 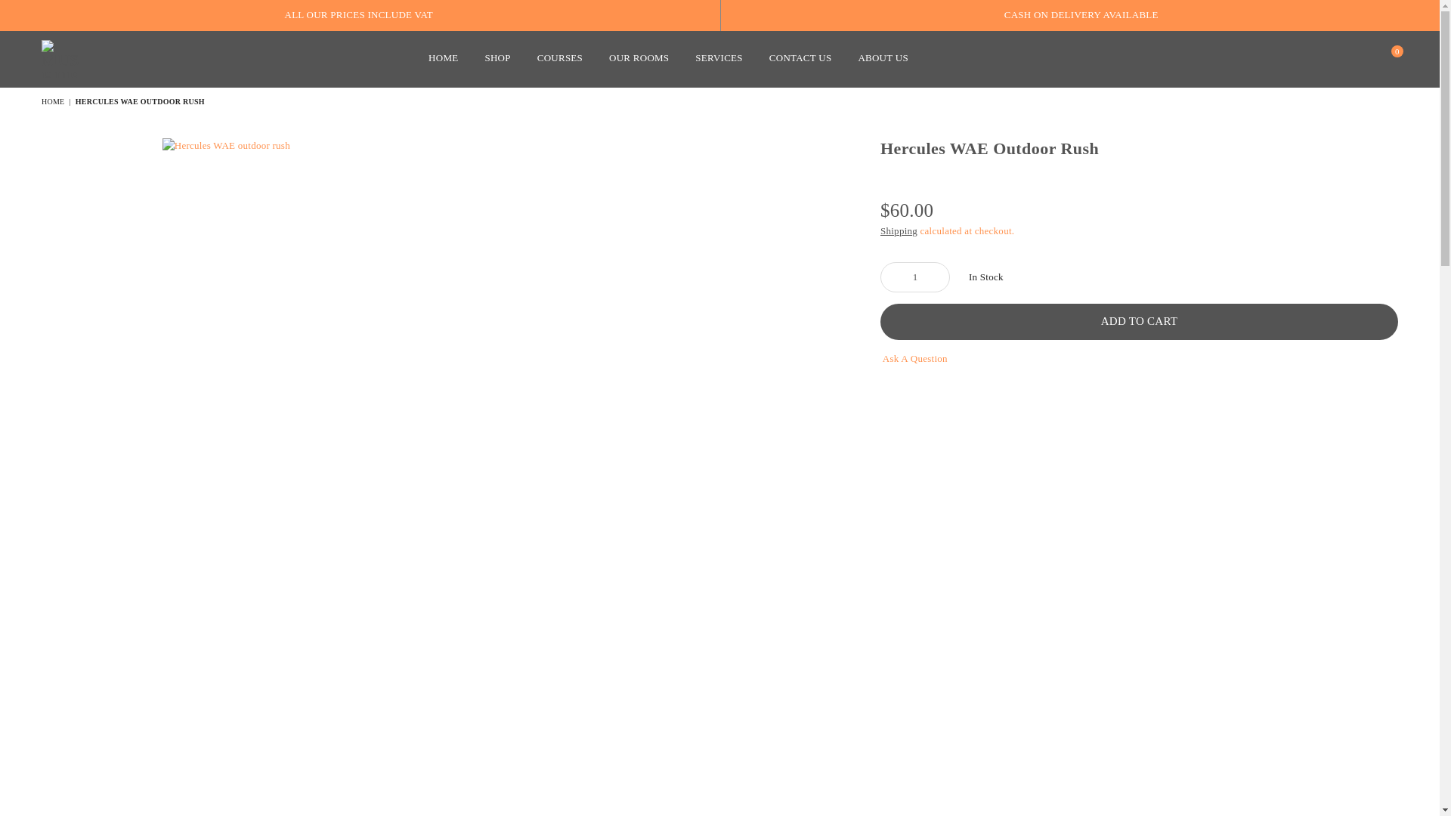 I want to click on SHOP, so click(x=497, y=59).